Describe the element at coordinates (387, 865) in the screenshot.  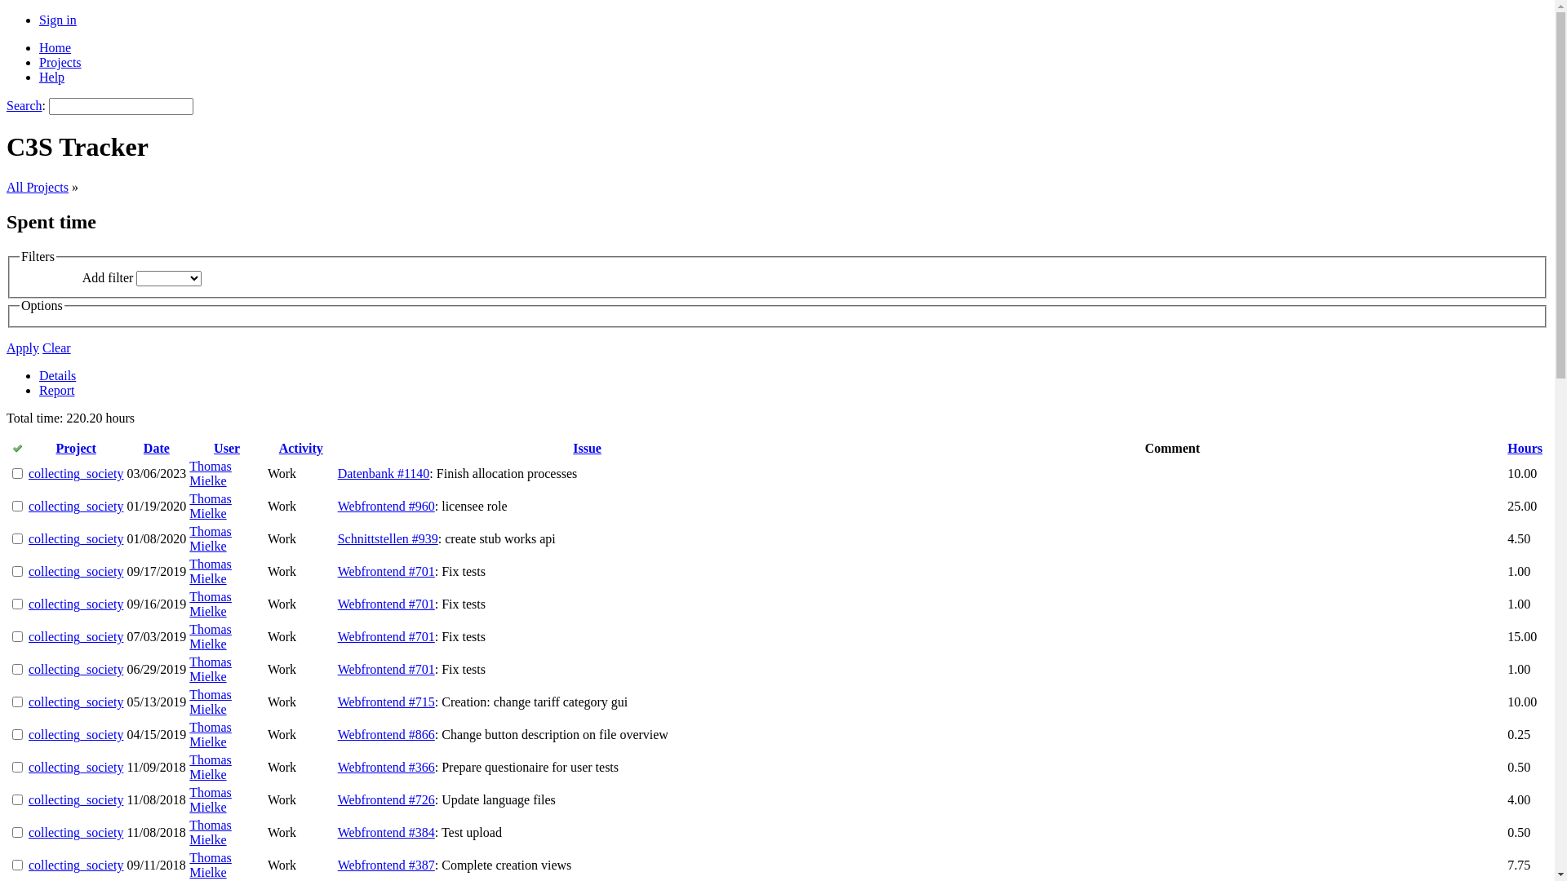
I see `Webfrontend #387` at that location.